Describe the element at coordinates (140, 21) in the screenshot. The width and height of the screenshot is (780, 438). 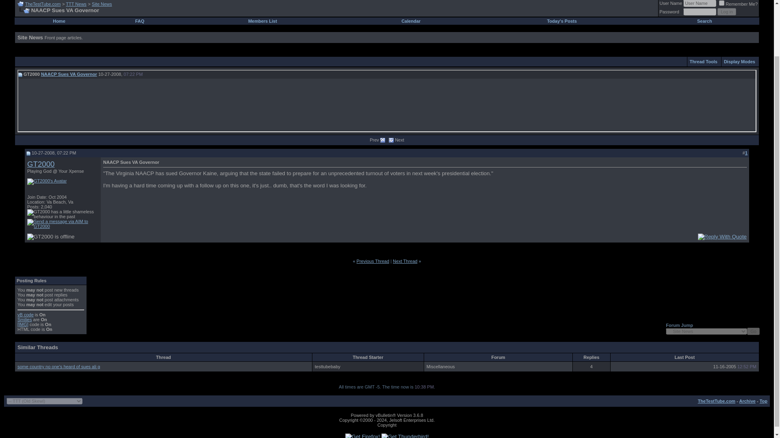
I see `FAQ` at that location.